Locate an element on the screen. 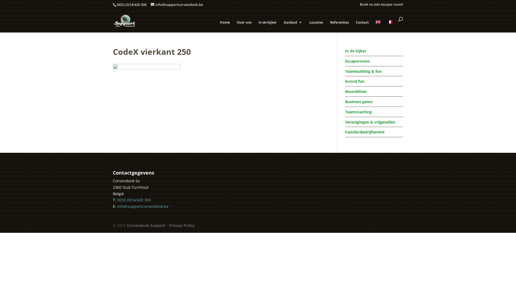 The width and height of the screenshot is (516, 290). English is located at coordinates (378, 22).